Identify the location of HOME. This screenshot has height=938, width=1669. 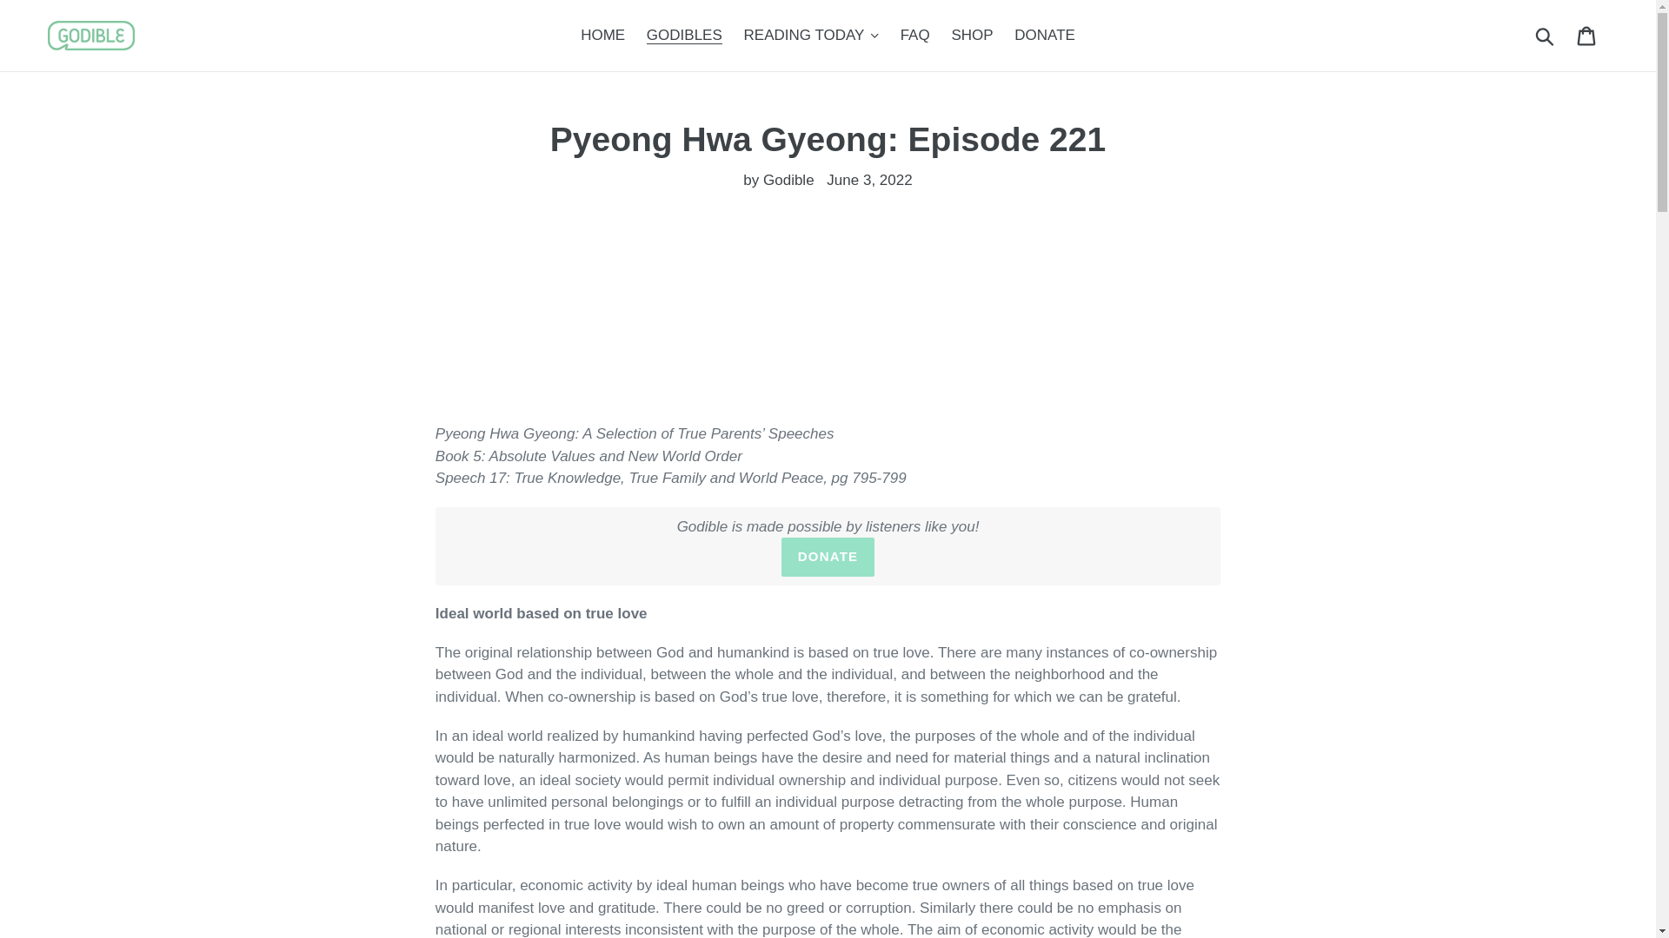
(603, 35).